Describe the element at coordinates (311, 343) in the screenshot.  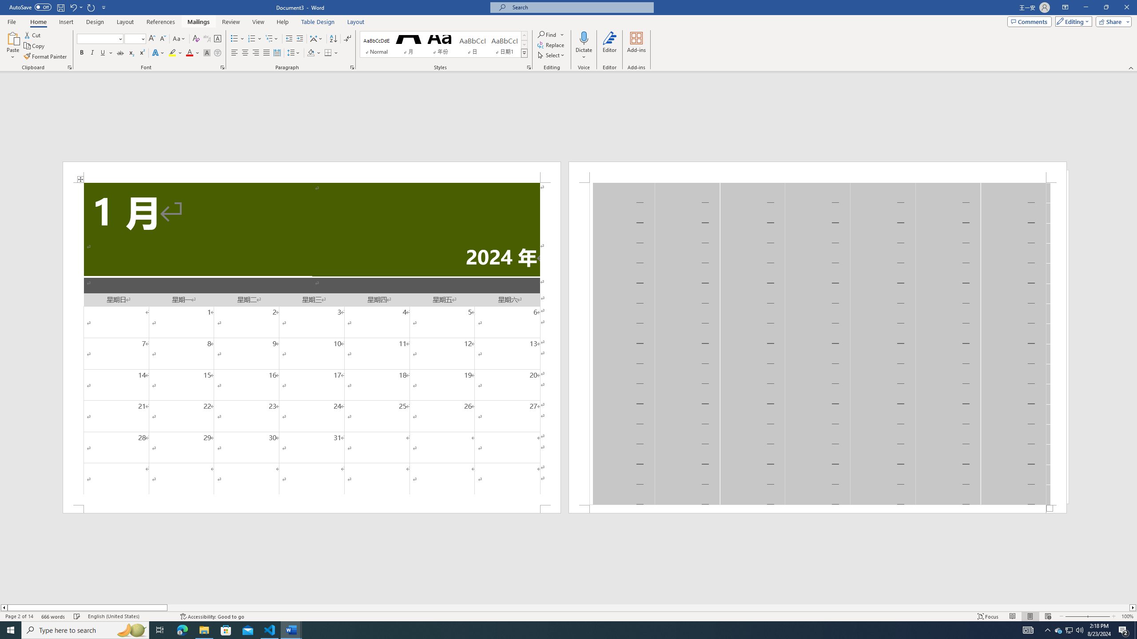
I see `Page 1 content` at that location.